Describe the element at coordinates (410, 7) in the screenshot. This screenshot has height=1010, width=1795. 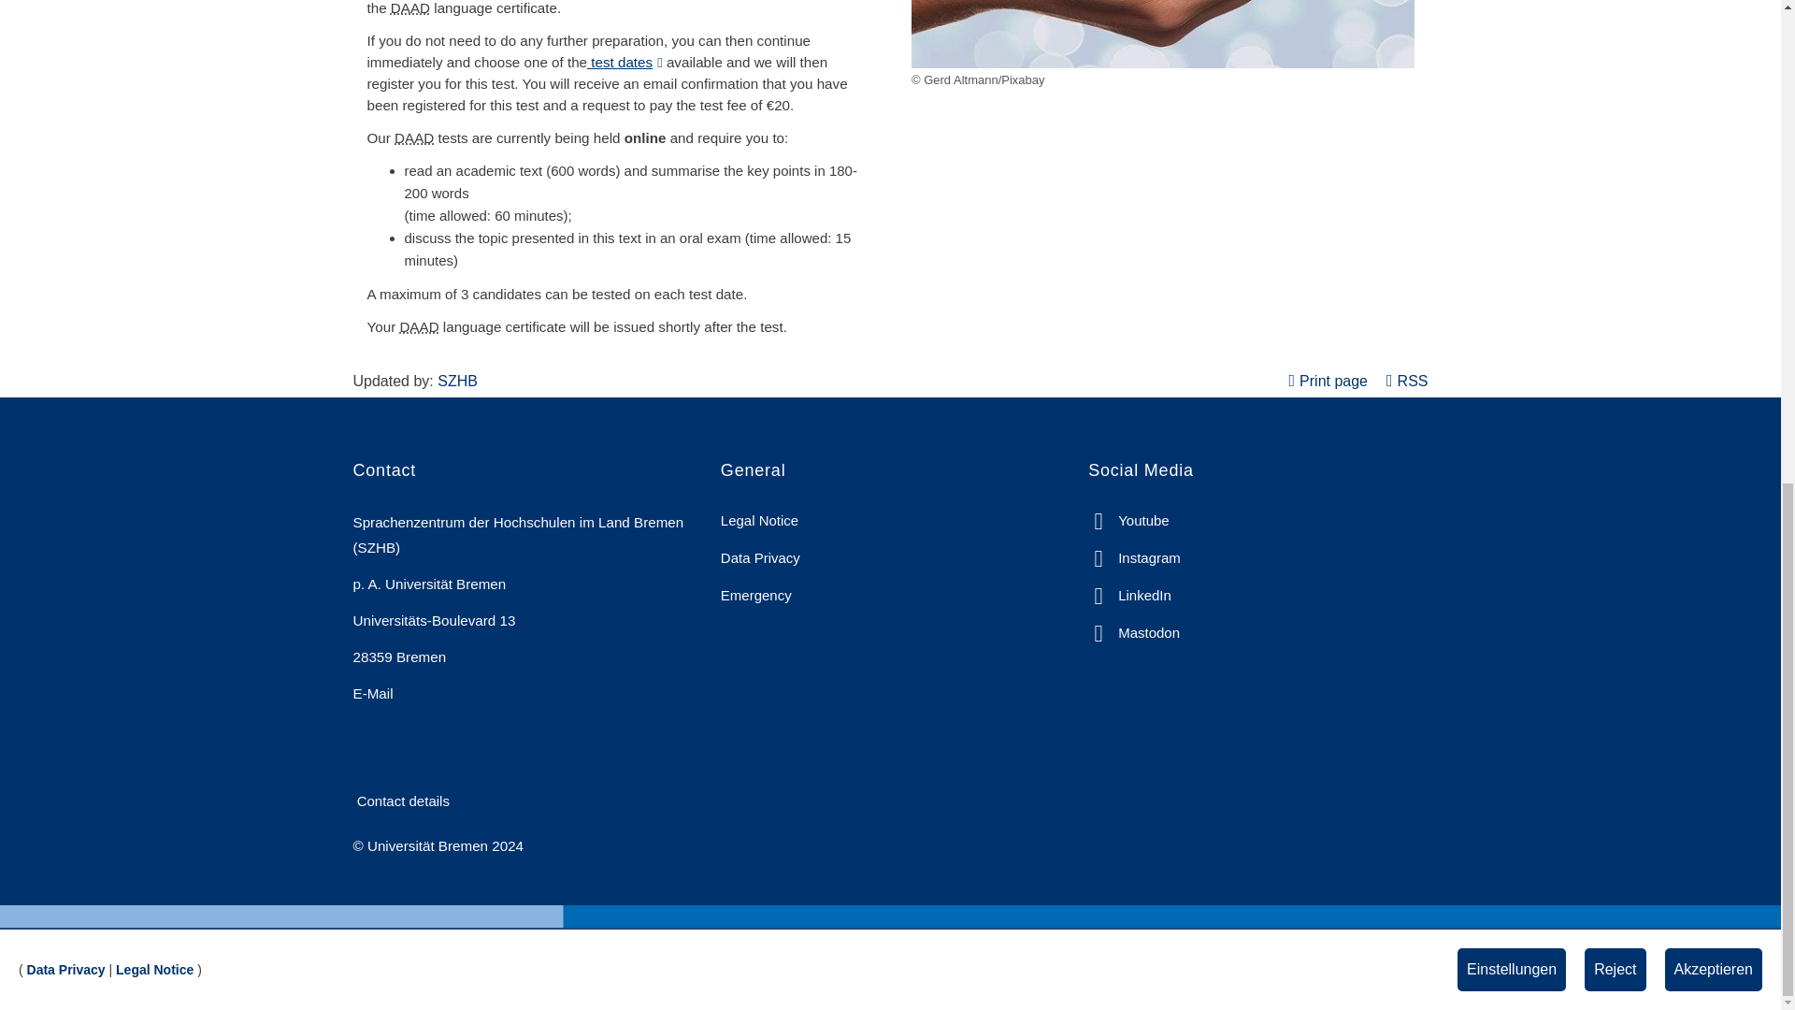
I see `German Academic Exchange Service` at that location.